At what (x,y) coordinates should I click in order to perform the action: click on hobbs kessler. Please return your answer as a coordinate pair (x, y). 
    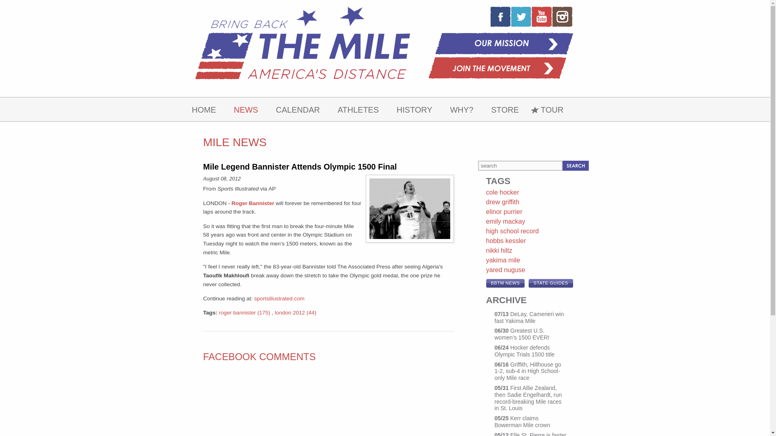
    Looking at the image, I should click on (506, 241).